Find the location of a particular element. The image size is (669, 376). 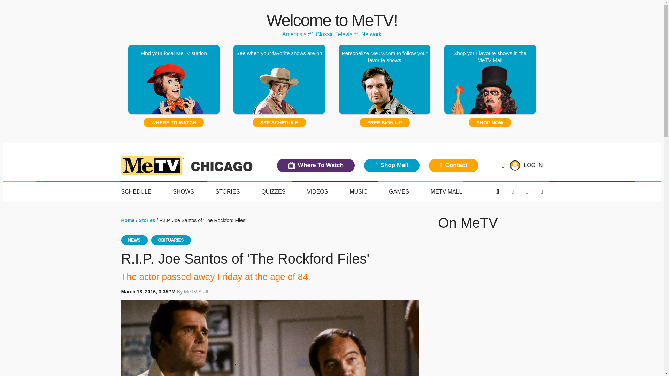

QUIZZES is located at coordinates (273, 192).